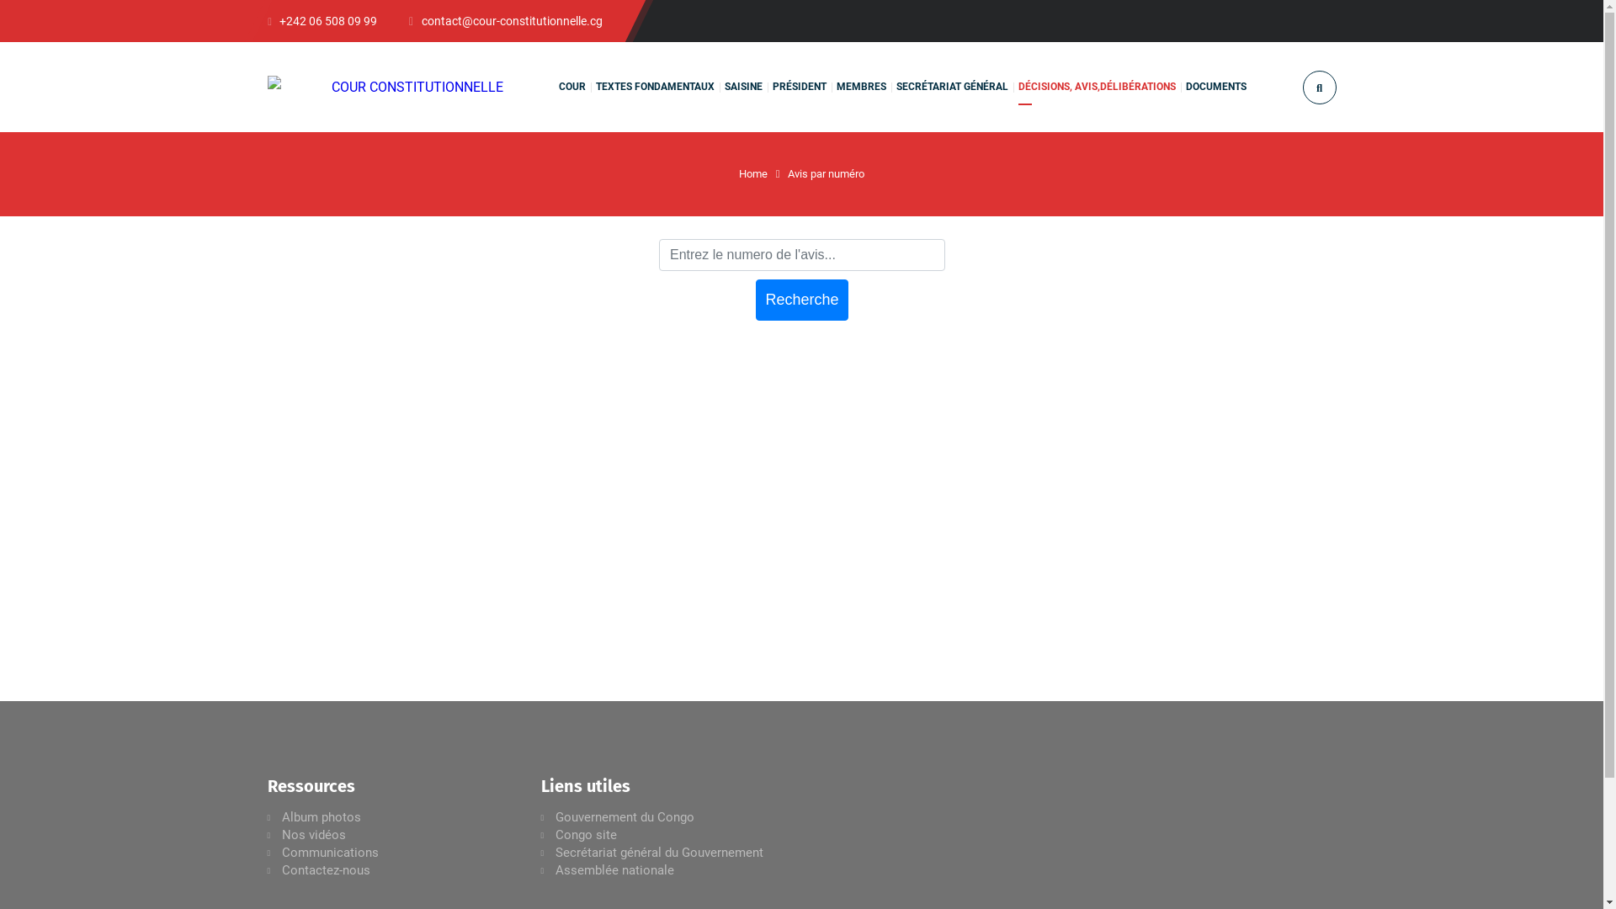 The image size is (1616, 909). What do you see at coordinates (385, 88) in the screenshot?
I see `COUR CONSTITUTIONNELLE` at bounding box center [385, 88].